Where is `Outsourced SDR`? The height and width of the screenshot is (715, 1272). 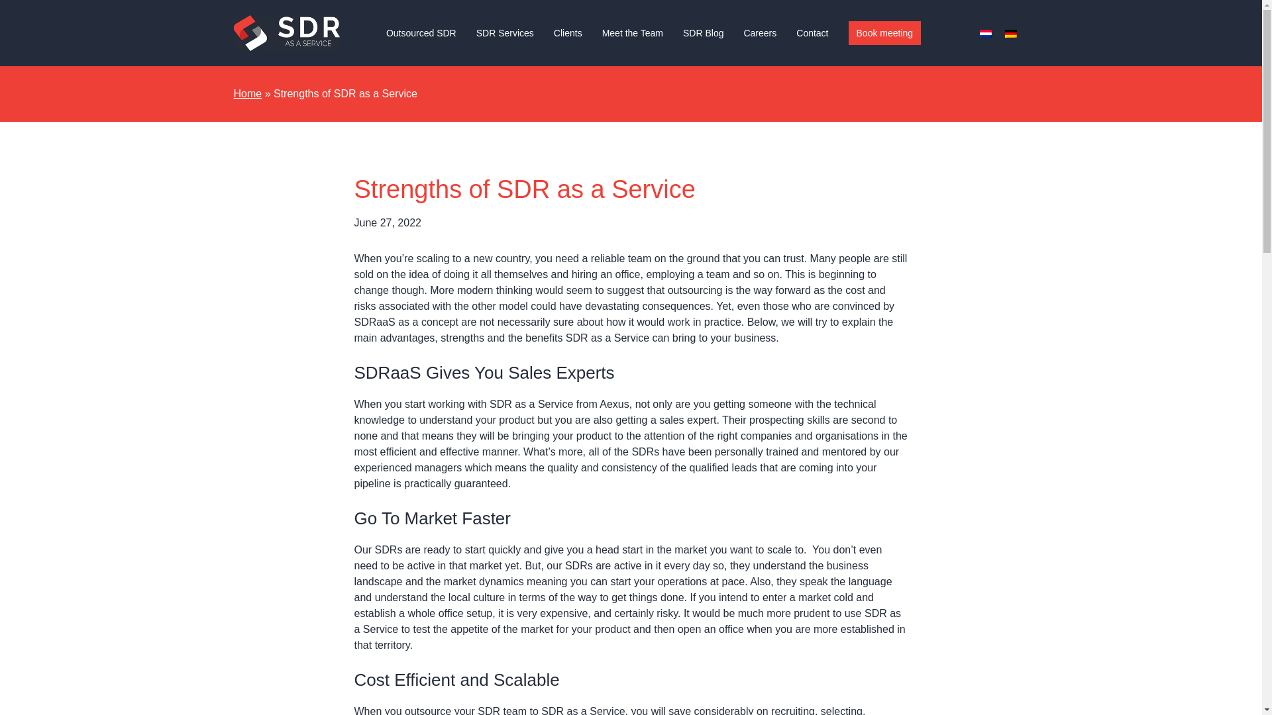 Outsourced SDR is located at coordinates (421, 32).